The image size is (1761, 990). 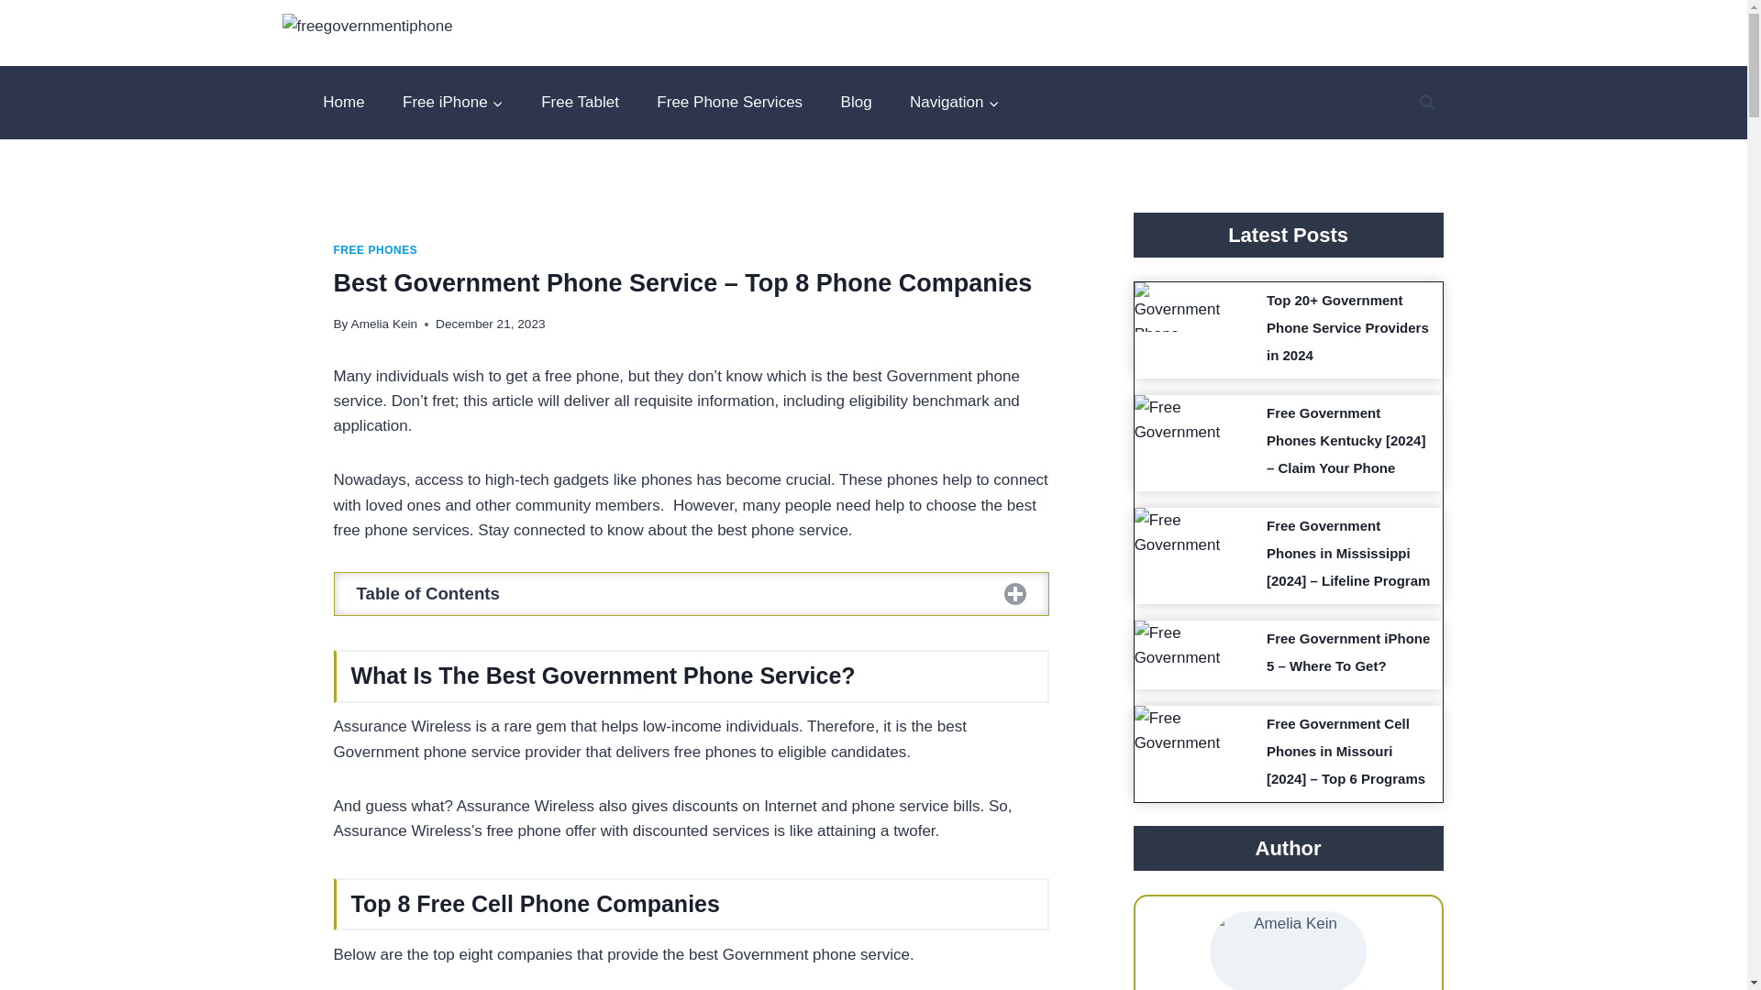 What do you see at coordinates (580, 103) in the screenshot?
I see `Free Tablet` at bounding box center [580, 103].